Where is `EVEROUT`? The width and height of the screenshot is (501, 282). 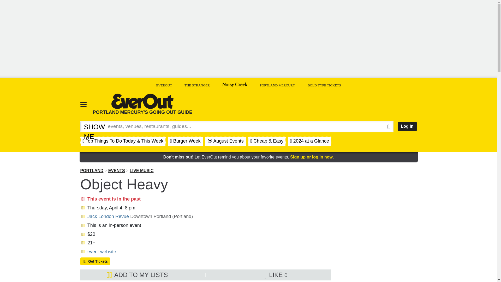 EVEROUT is located at coordinates (164, 85).